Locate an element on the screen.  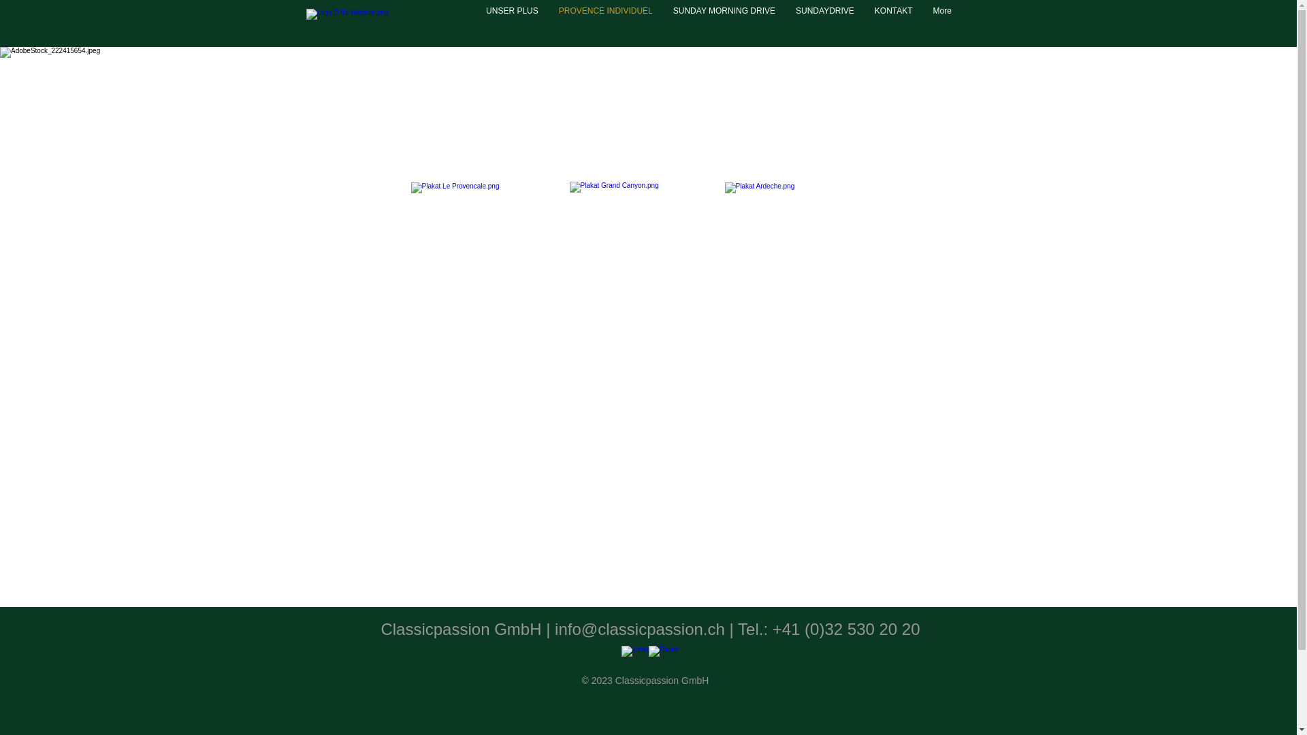
KONTAKT is located at coordinates (894, 23).